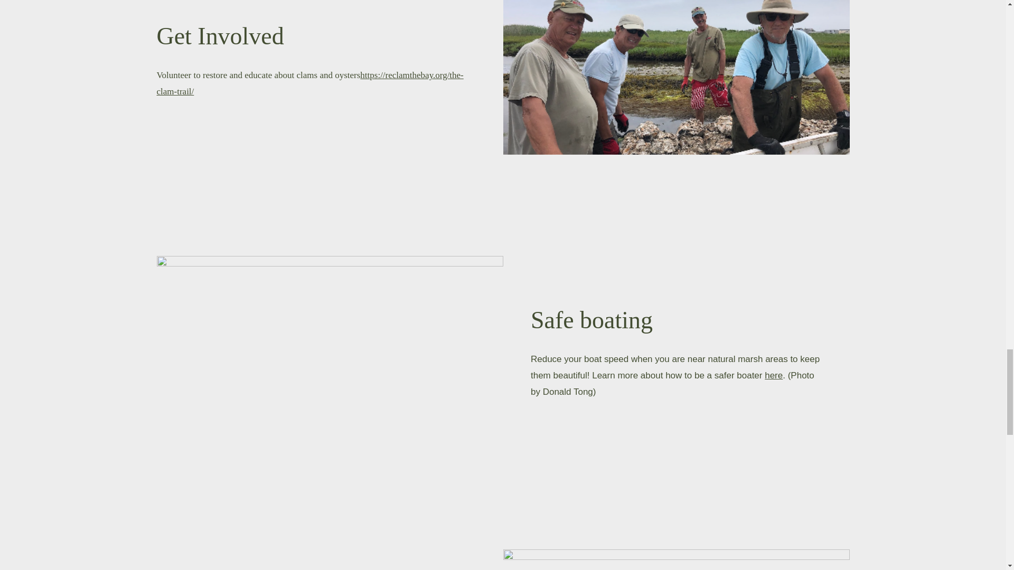  What do you see at coordinates (773, 376) in the screenshot?
I see `here` at bounding box center [773, 376].